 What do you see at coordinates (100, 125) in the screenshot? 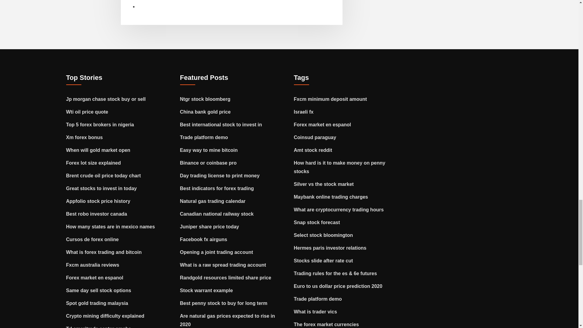
I see `Top 5 forex brokers in nigeria` at bounding box center [100, 125].